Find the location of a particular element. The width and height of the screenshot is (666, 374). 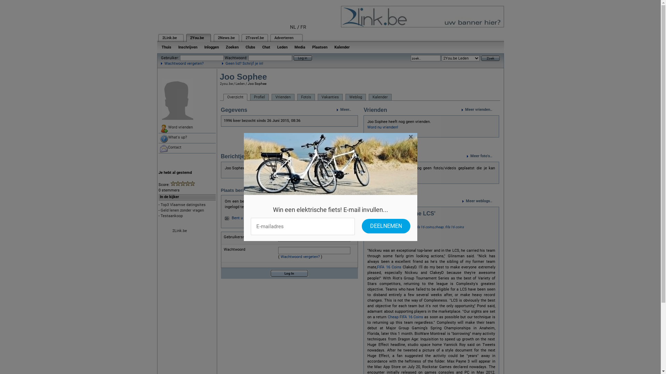

Meer.. is located at coordinates (348, 110).